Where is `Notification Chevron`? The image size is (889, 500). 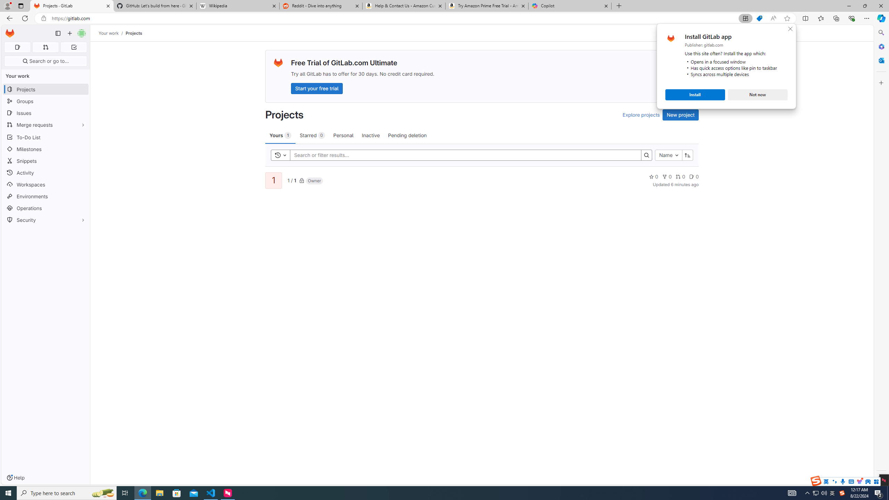
Notification Chevron is located at coordinates (808, 493).